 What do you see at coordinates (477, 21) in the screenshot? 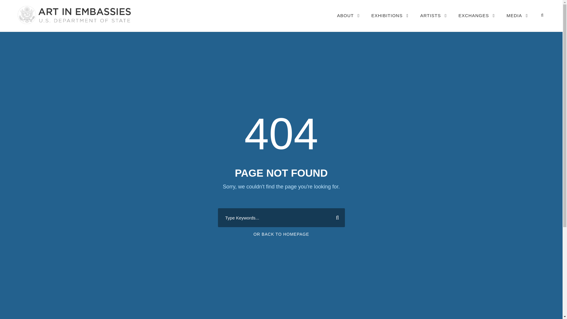
I see `EXCHANGES` at bounding box center [477, 21].